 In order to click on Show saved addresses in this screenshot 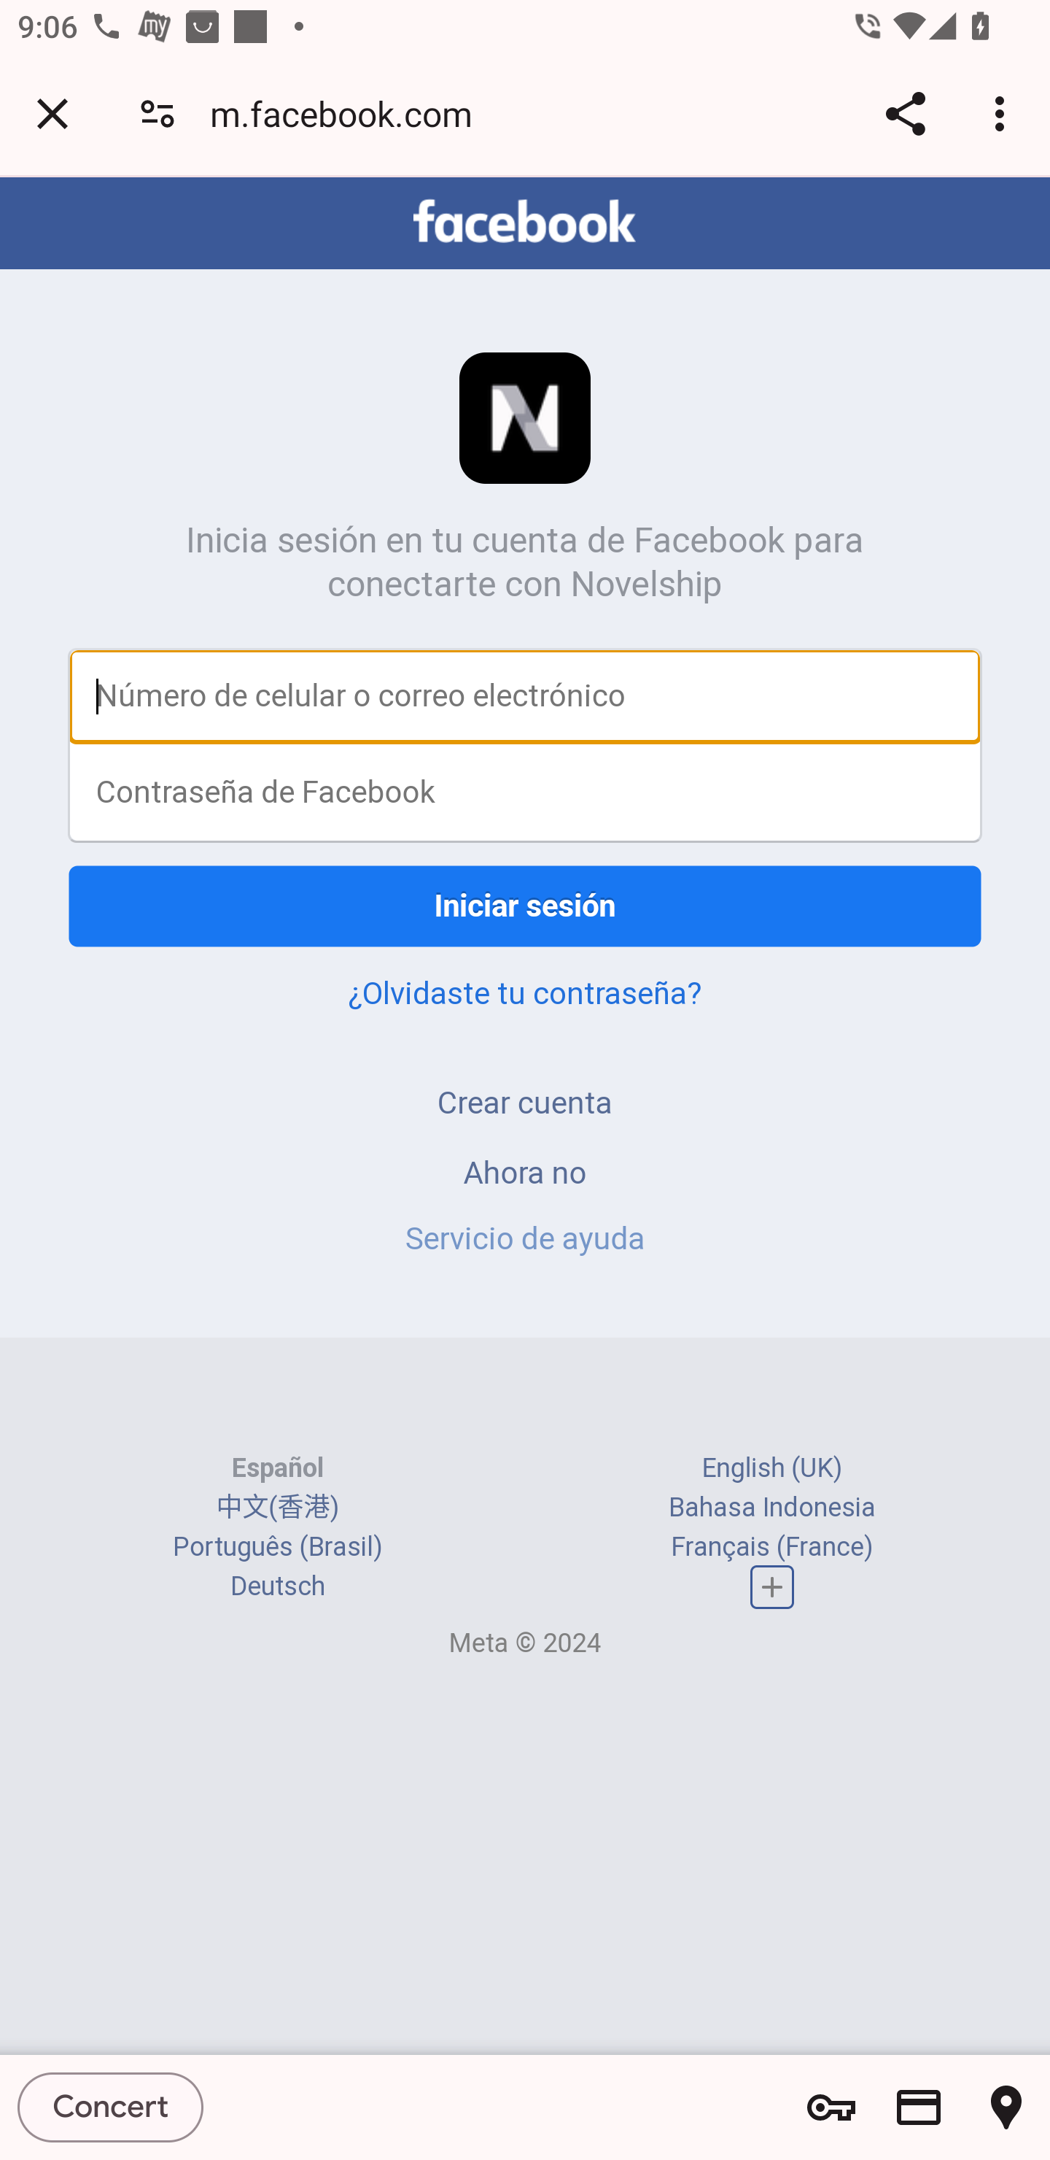, I will do `click(1006, 2107)`.